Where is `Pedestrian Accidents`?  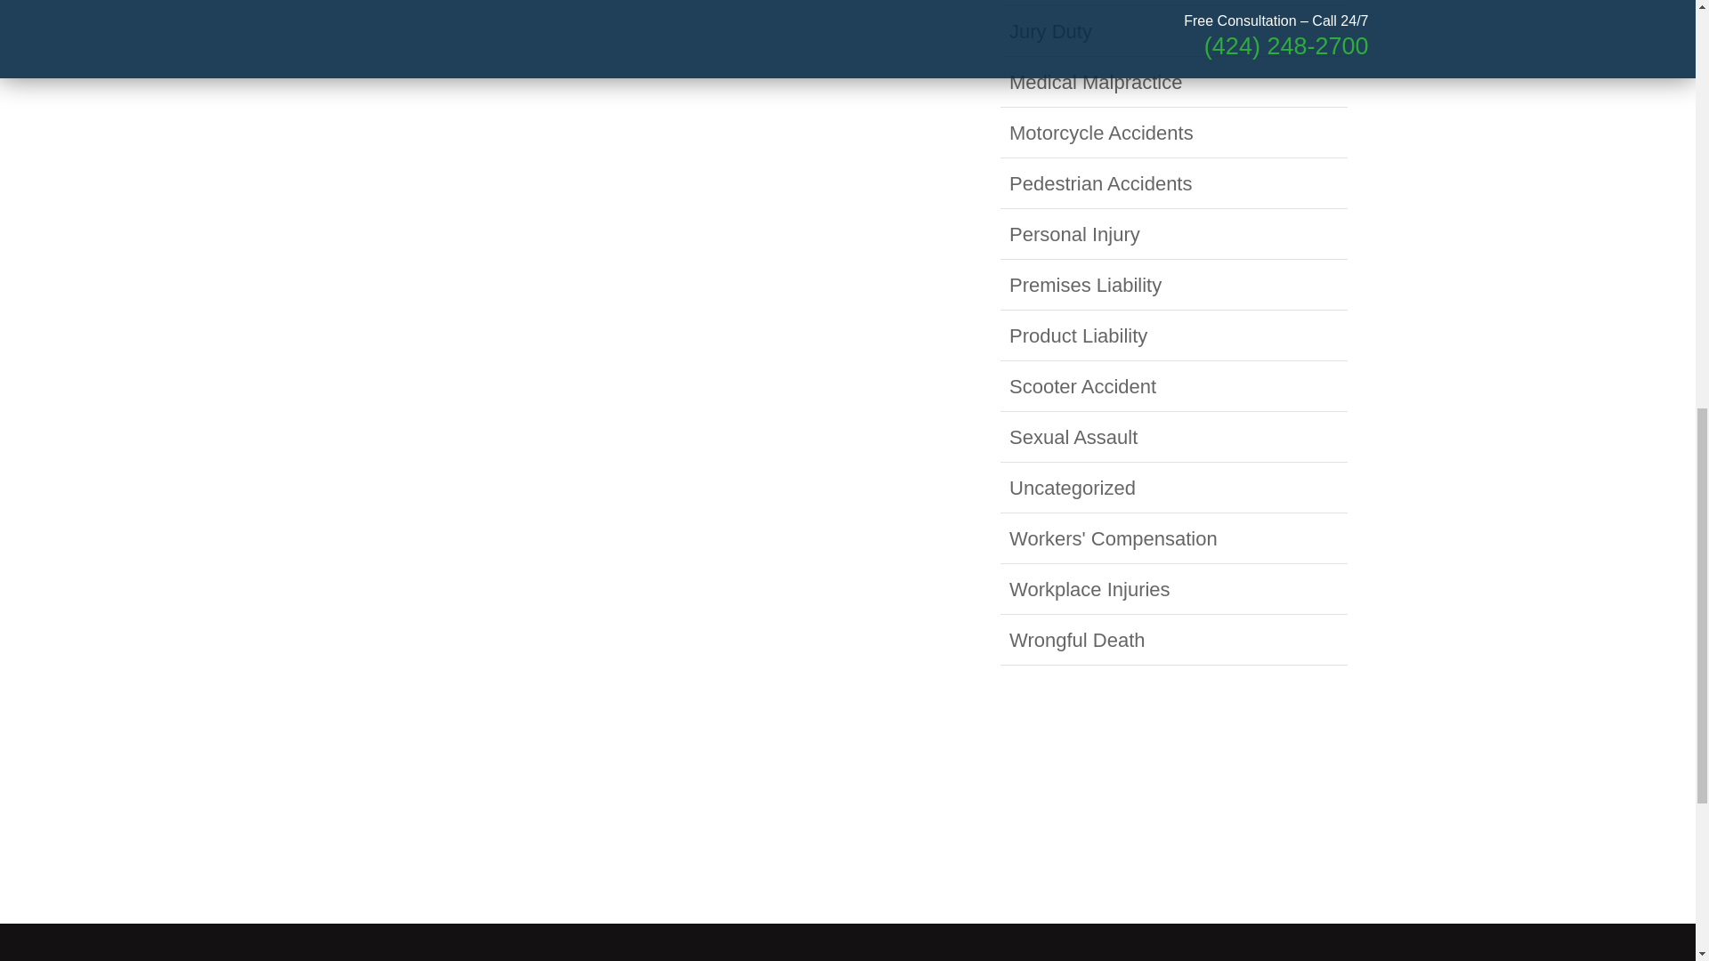
Pedestrian Accidents is located at coordinates (1100, 183).